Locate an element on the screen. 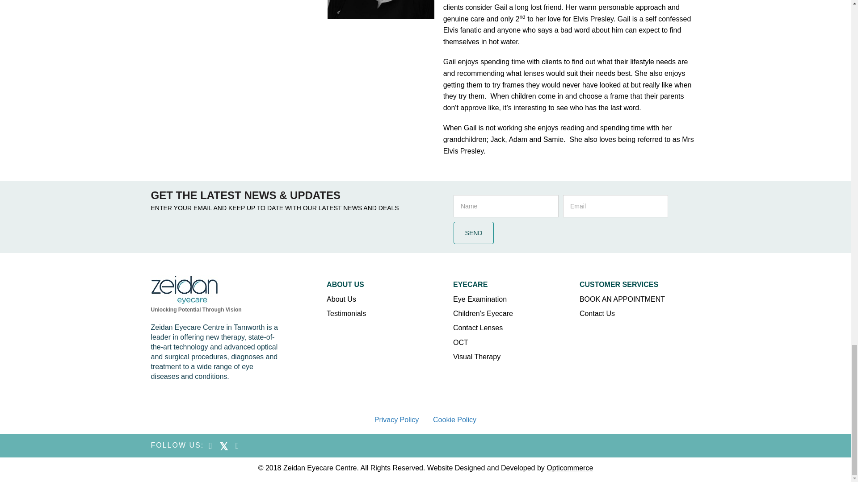  Twitter is located at coordinates (223, 445).